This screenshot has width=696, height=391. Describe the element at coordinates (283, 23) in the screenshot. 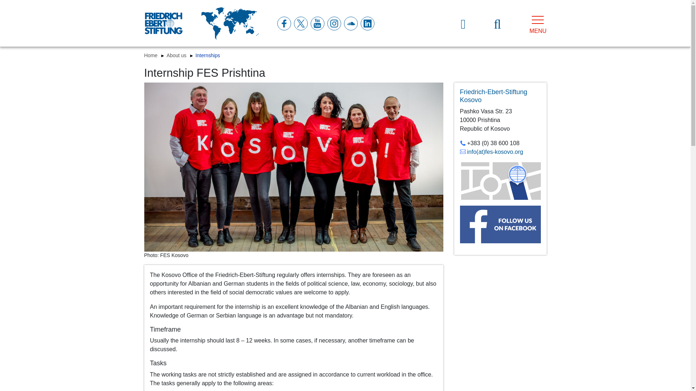

I see `facebook` at that location.